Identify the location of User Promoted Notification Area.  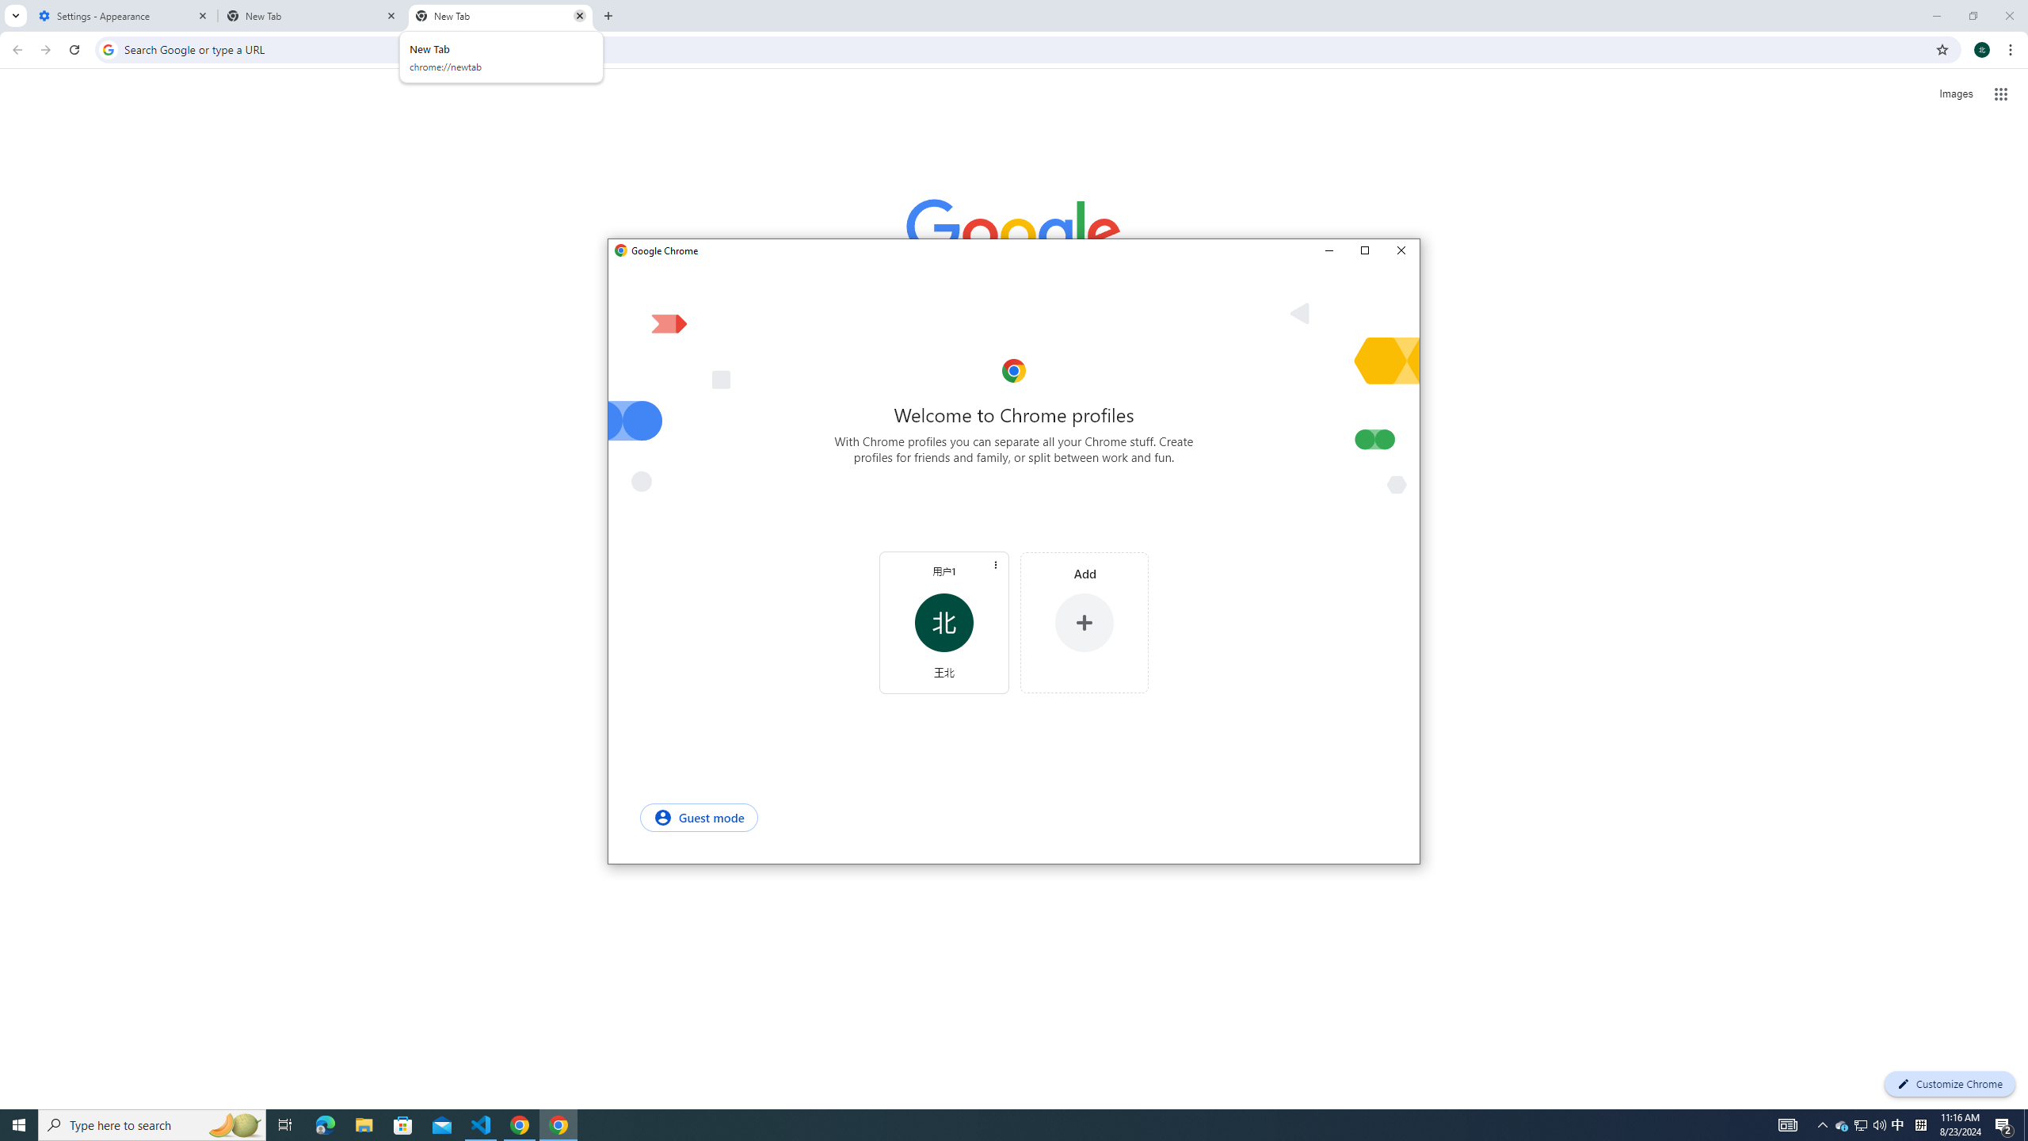
(1860, 1125).